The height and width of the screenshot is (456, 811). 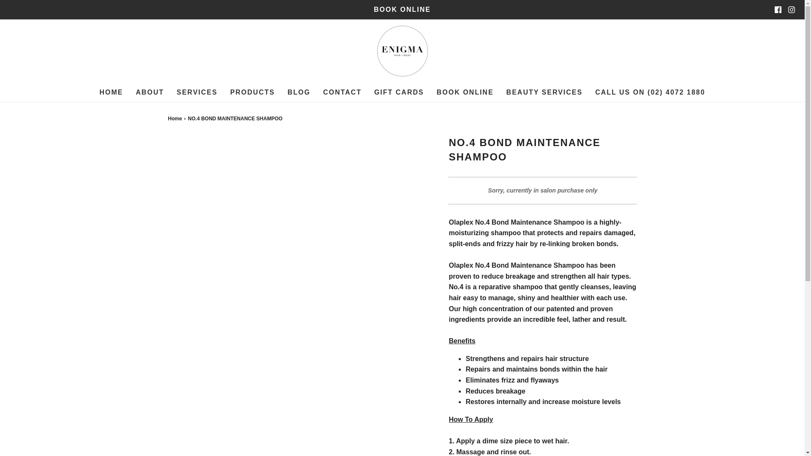 I want to click on PRODUCTS, so click(x=253, y=92).